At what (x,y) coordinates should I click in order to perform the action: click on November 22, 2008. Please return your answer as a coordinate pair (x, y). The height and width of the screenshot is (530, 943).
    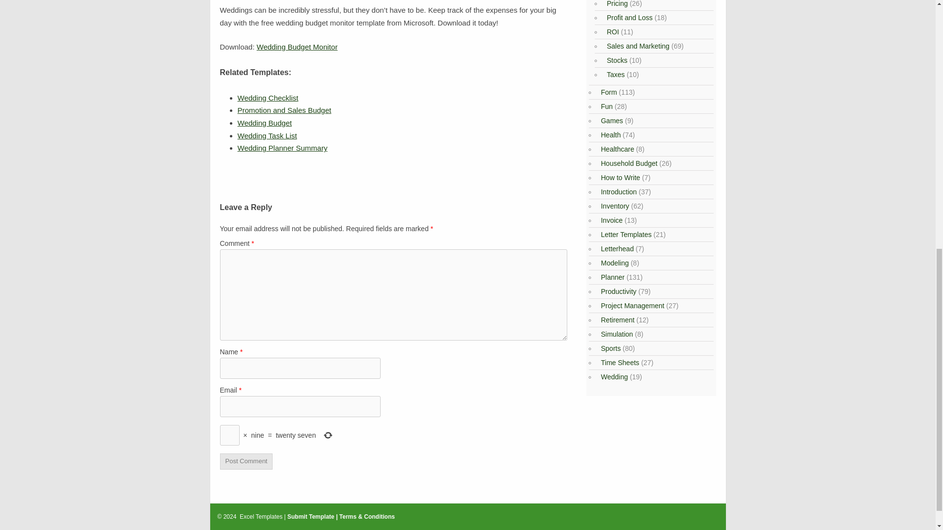
    Looking at the image, I should click on (267, 135).